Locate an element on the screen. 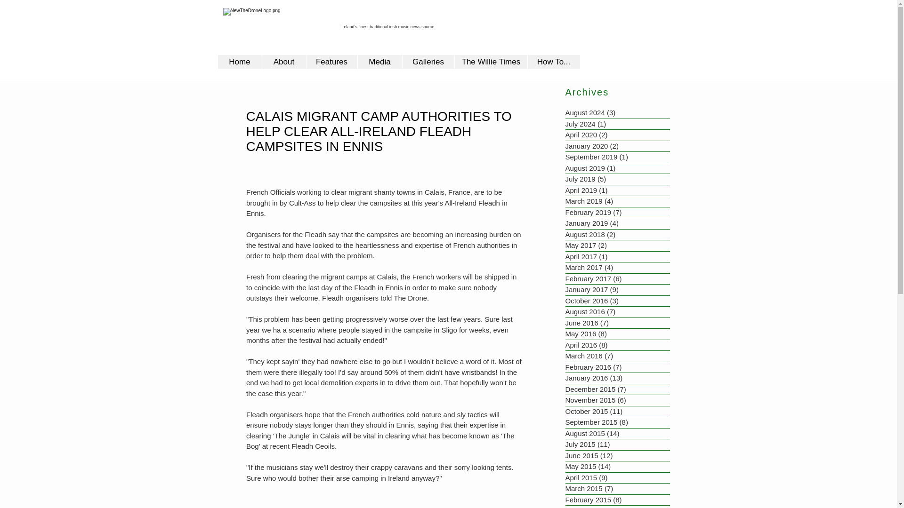 This screenshot has width=904, height=508. Media is located at coordinates (379, 61).